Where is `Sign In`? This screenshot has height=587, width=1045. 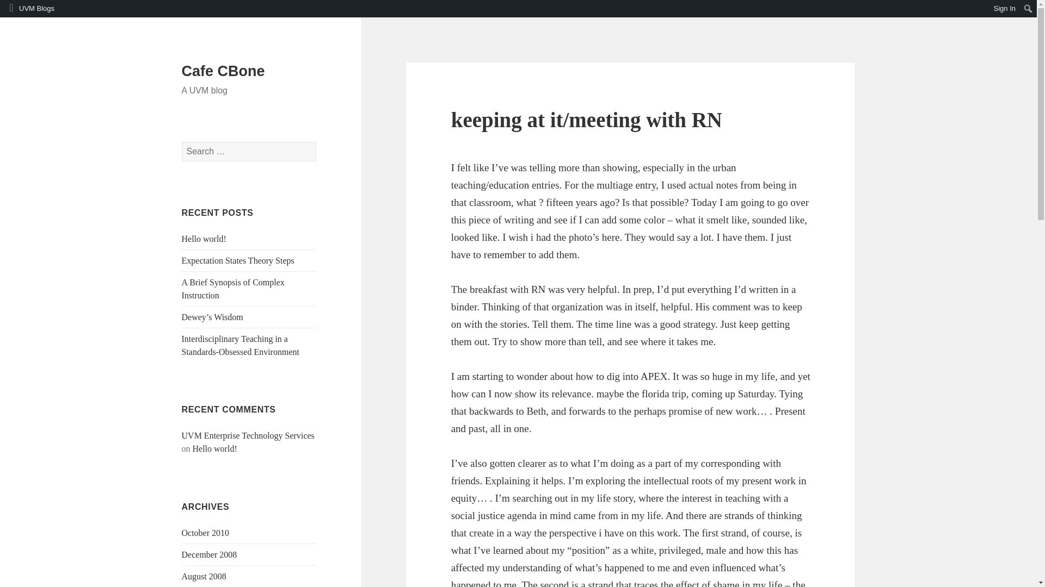 Sign In is located at coordinates (1005, 9).